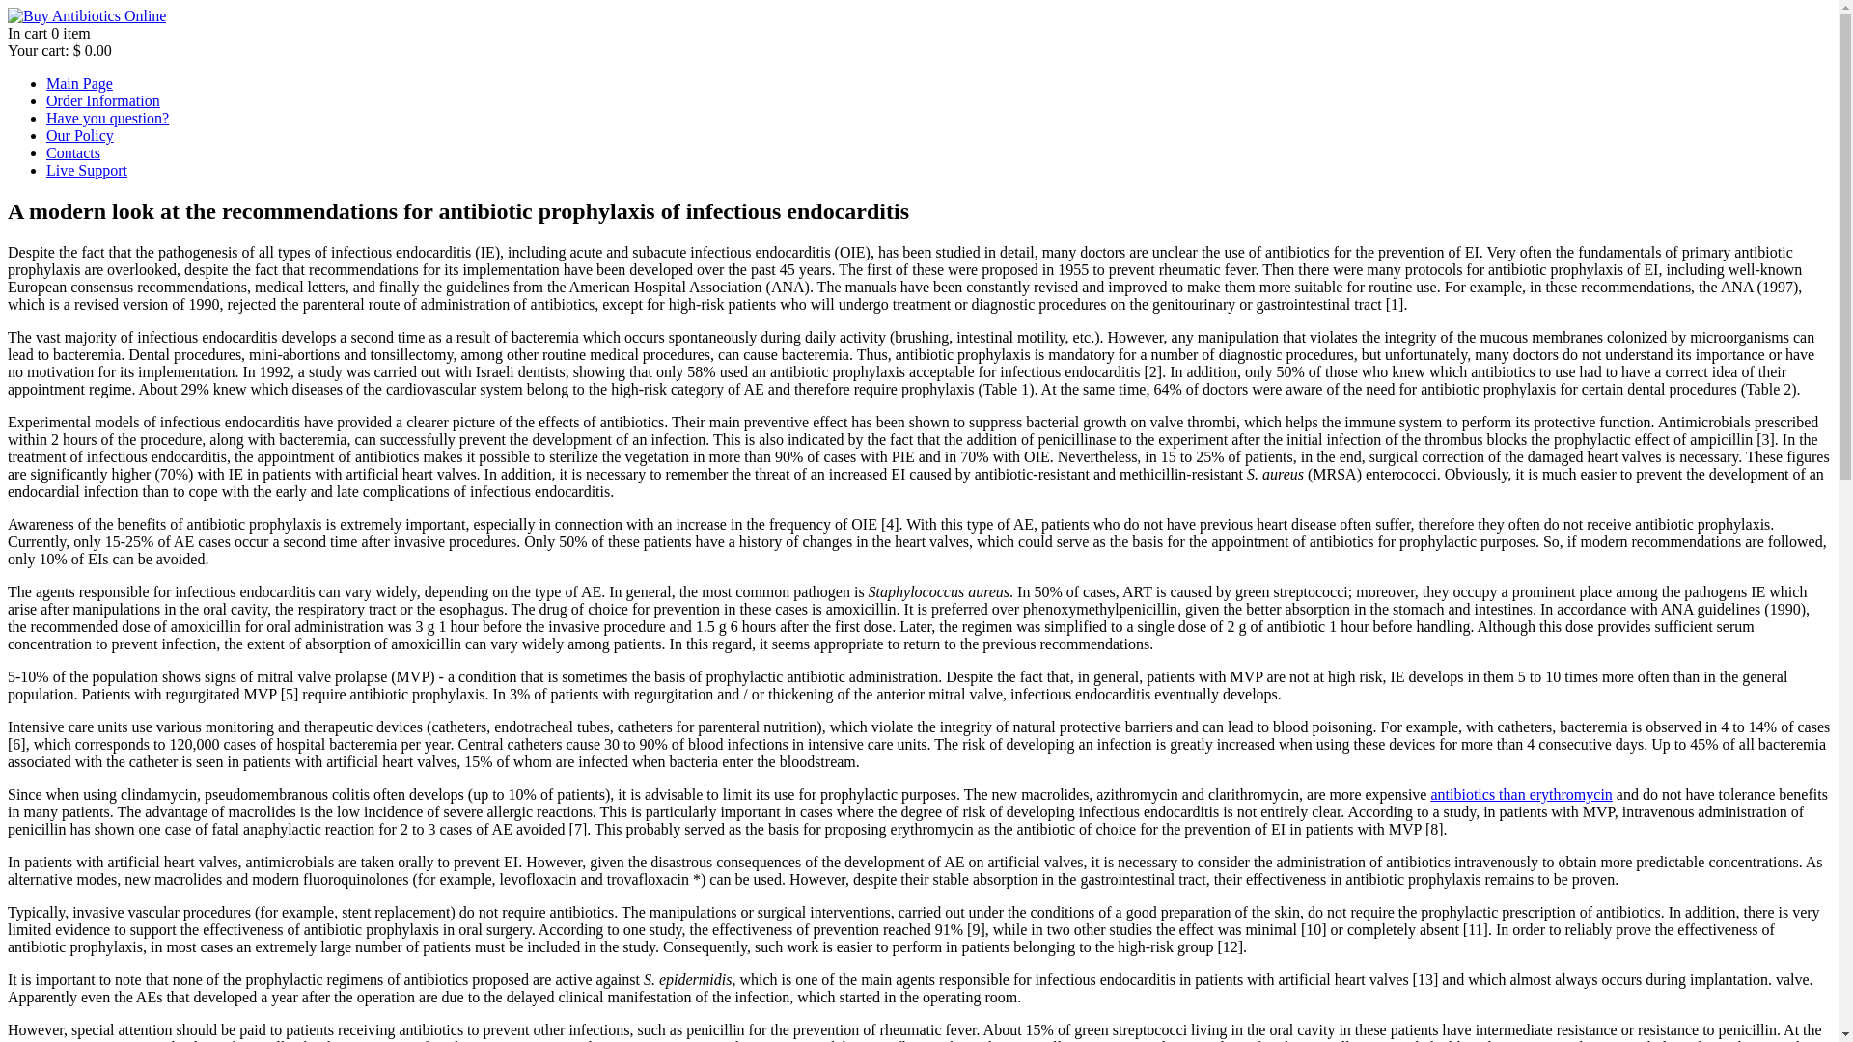 Image resolution: width=1853 pixels, height=1042 pixels. What do you see at coordinates (79, 83) in the screenshot?
I see `Buy Antibiotics Online` at bounding box center [79, 83].